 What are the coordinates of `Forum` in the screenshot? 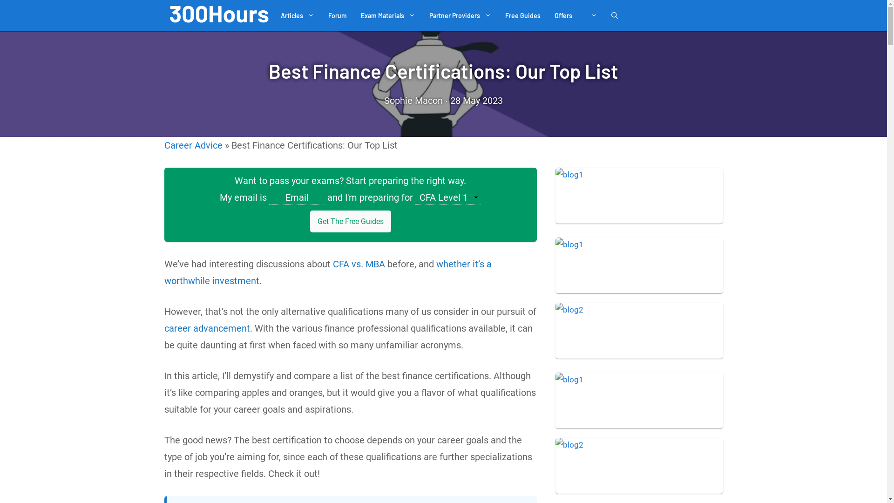 It's located at (338, 16).